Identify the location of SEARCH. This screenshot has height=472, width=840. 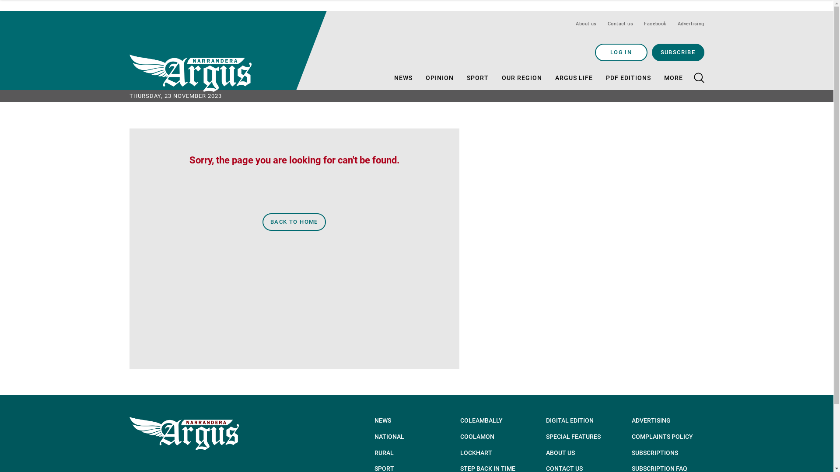
(678, 87).